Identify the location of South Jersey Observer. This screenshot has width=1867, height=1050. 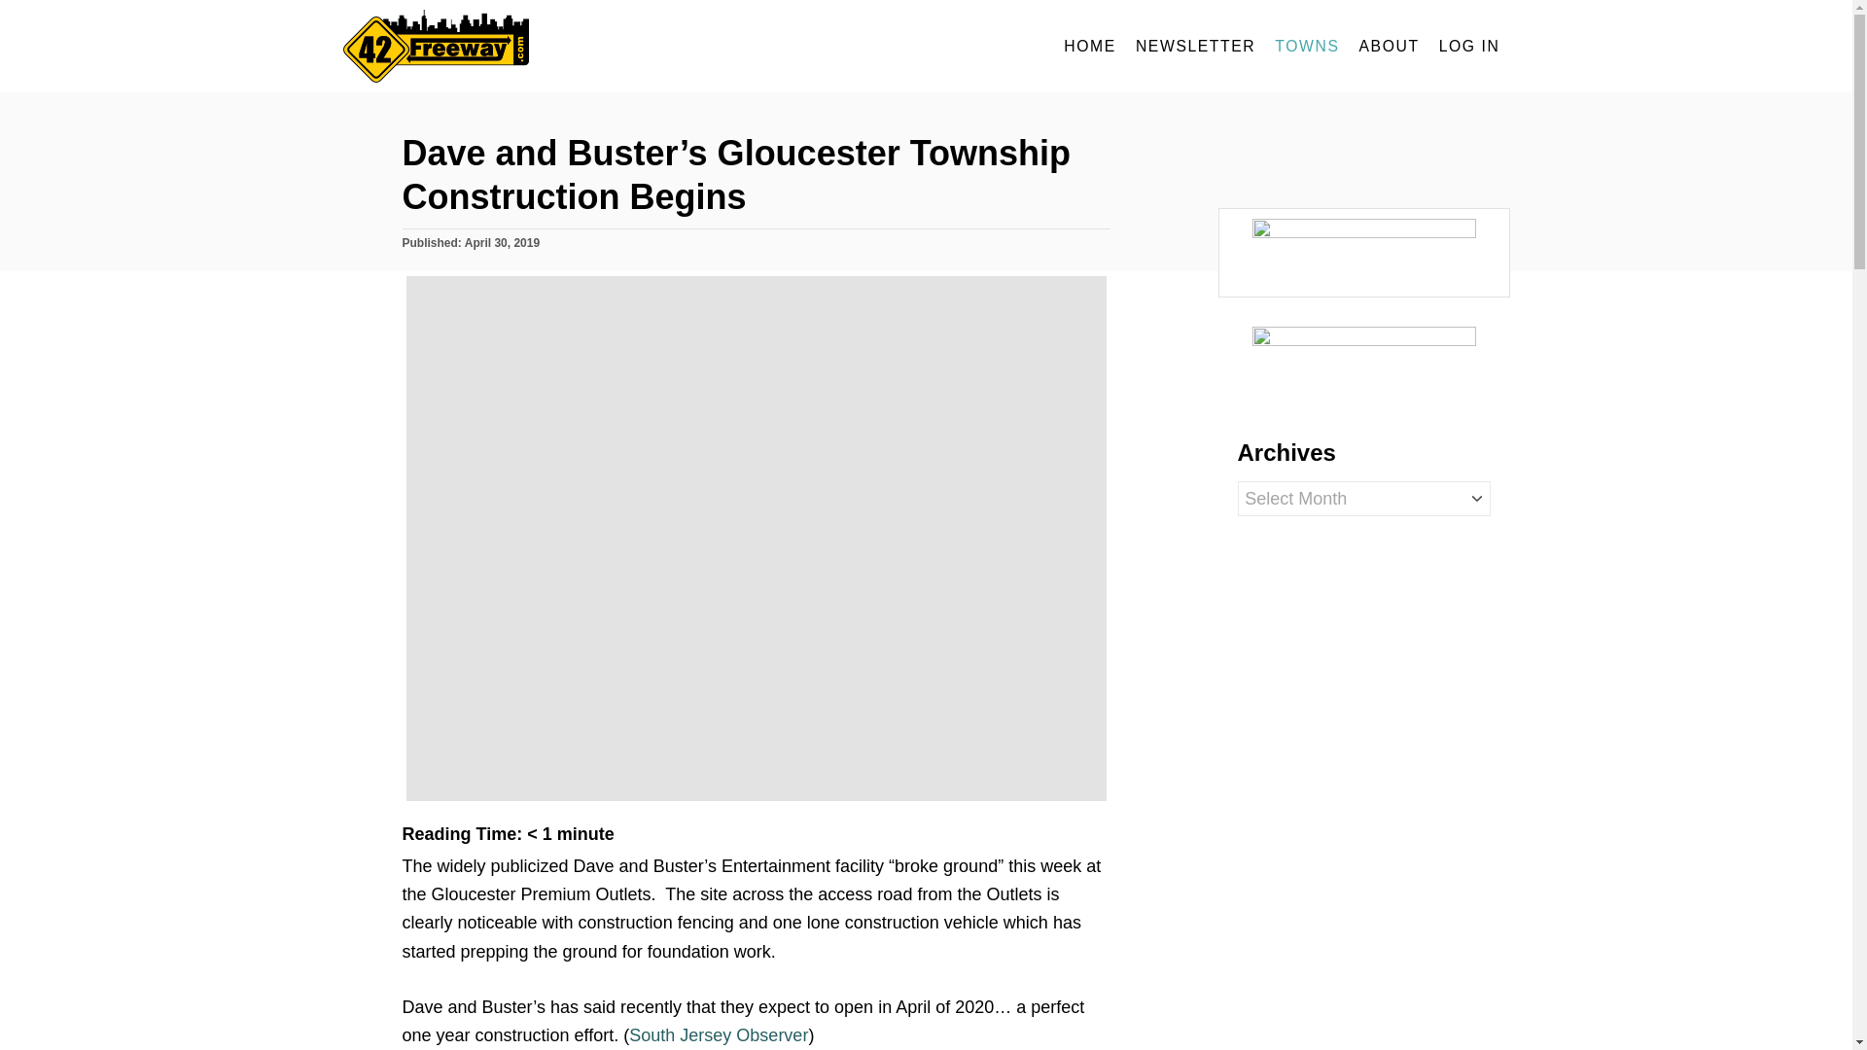
(719, 1034).